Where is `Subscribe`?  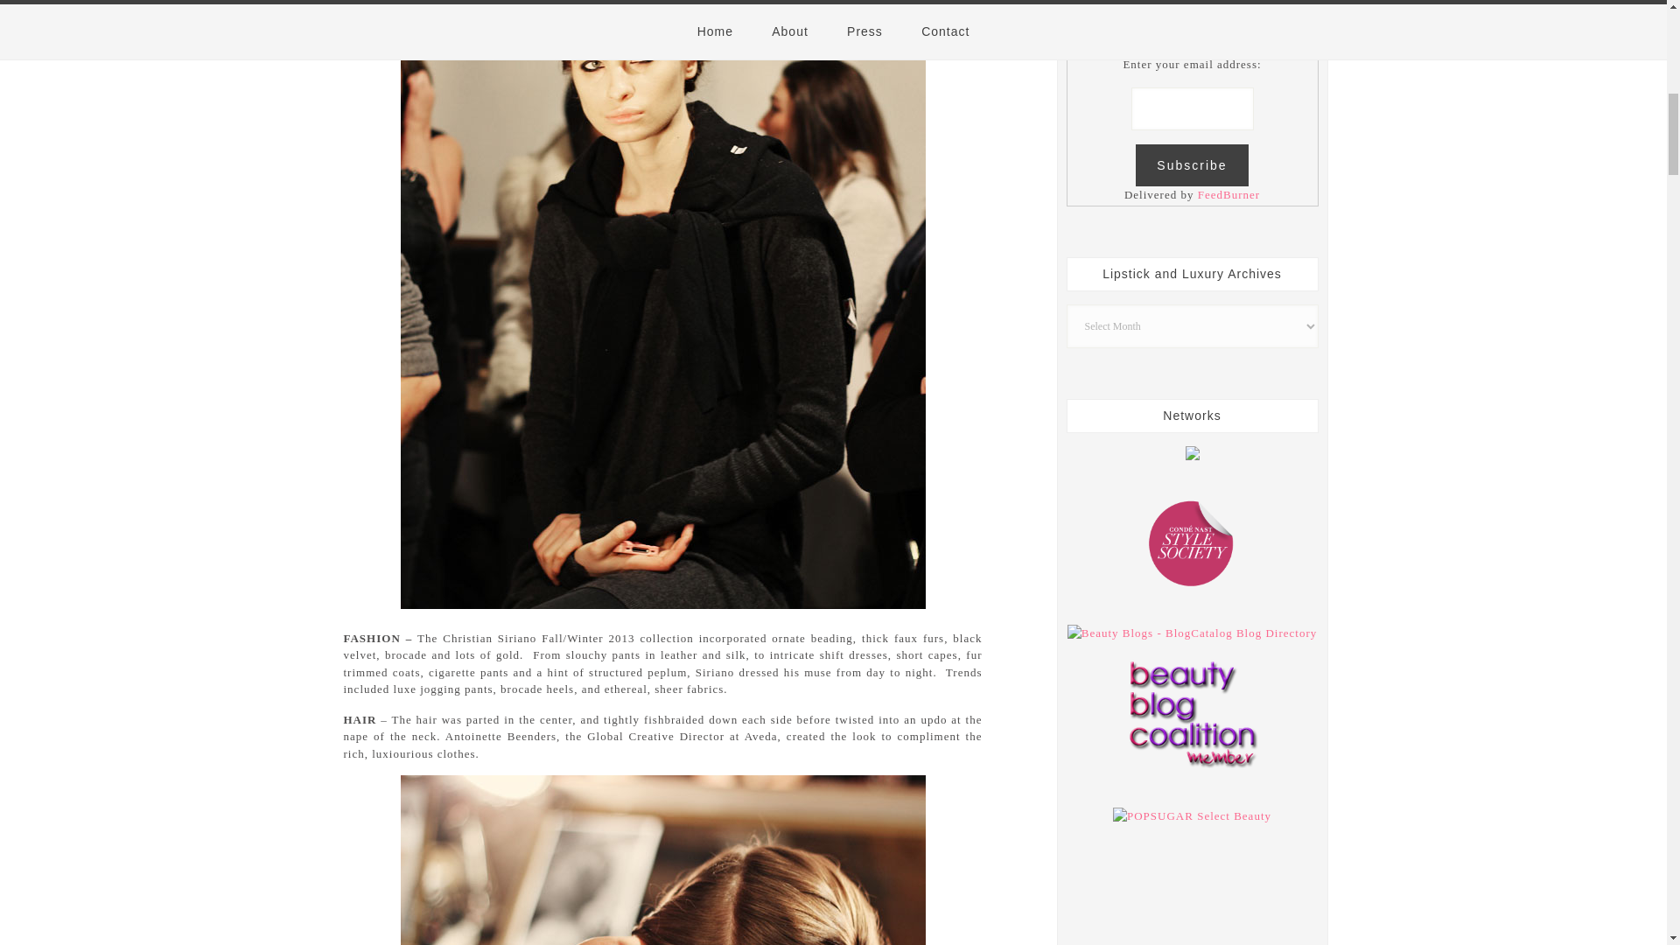 Subscribe is located at coordinates (1192, 164).